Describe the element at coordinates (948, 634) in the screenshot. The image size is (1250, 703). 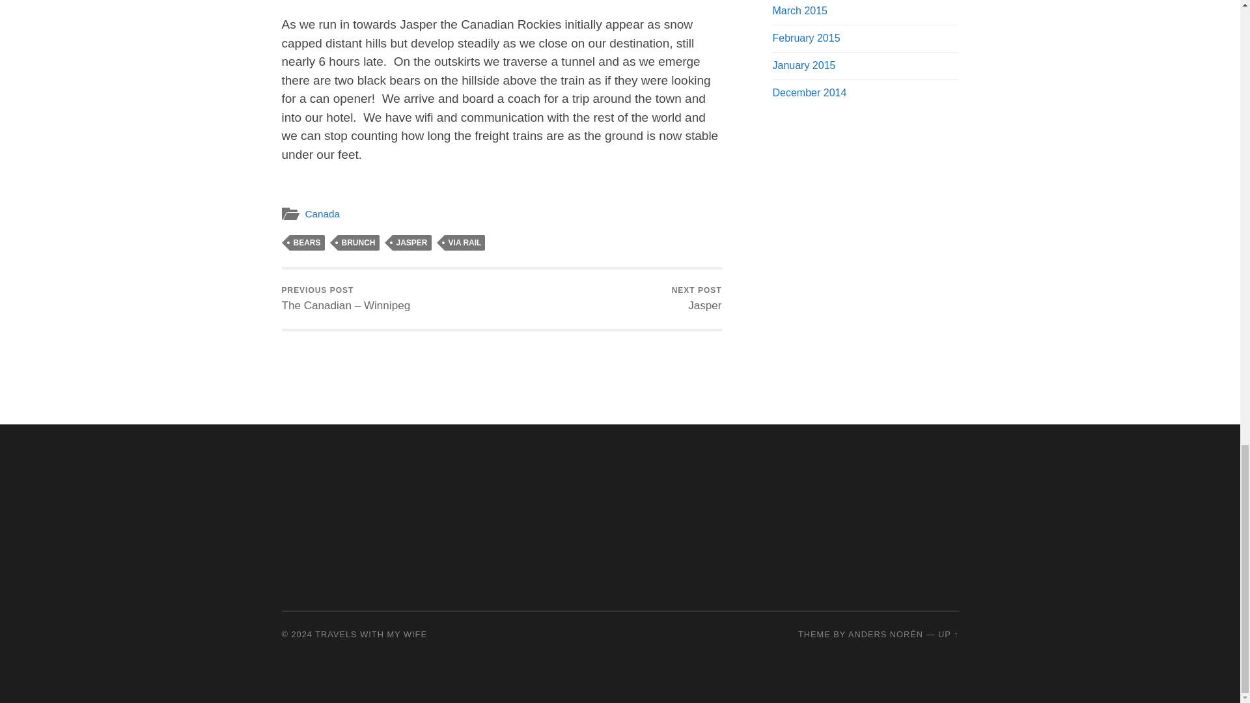
I see `To the top` at that location.